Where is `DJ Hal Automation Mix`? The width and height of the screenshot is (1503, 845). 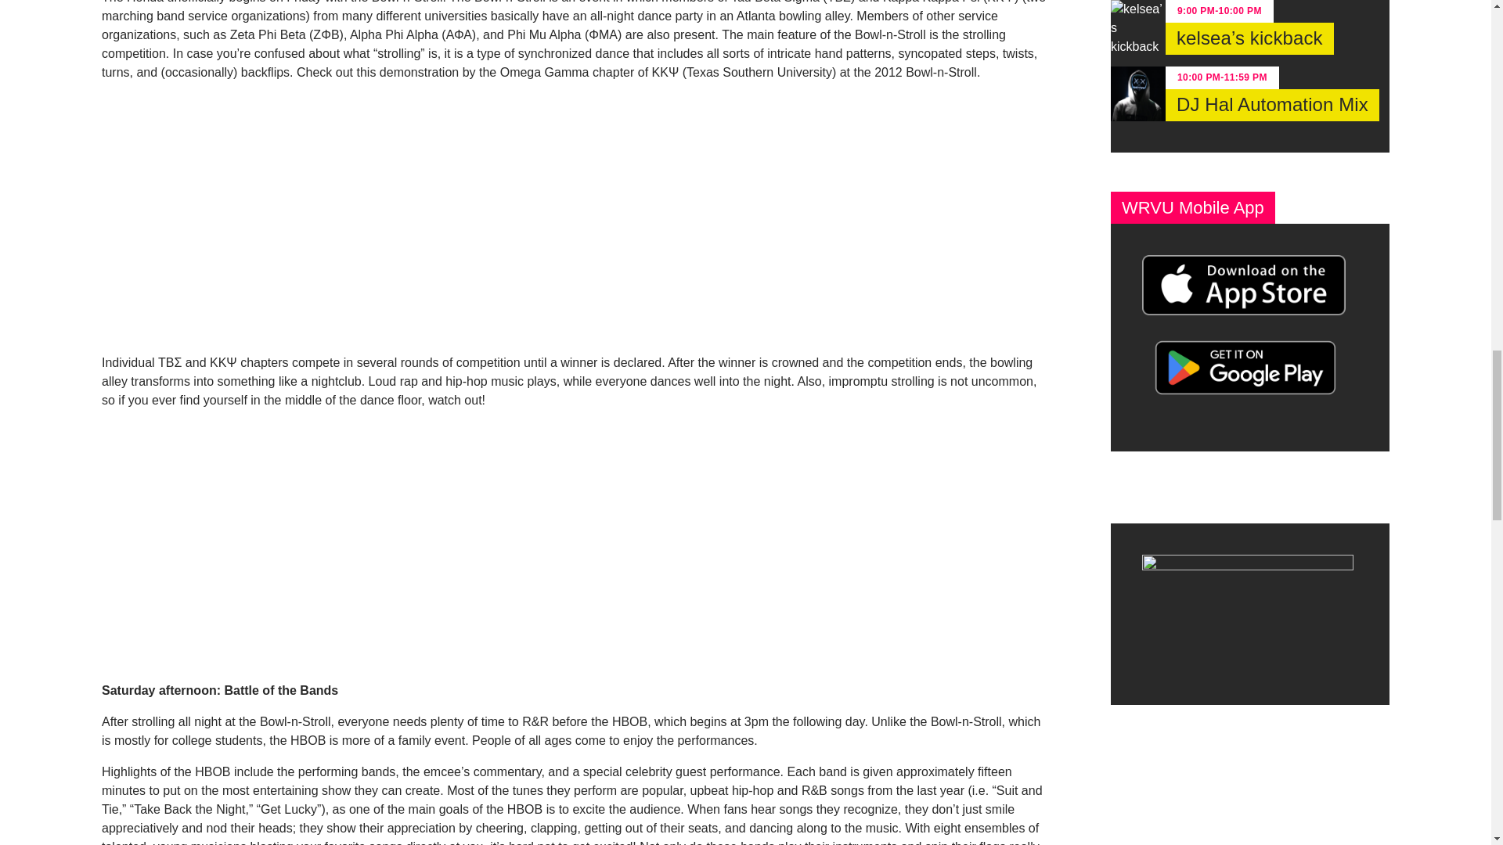 DJ Hal Automation Mix is located at coordinates (1273, 105).